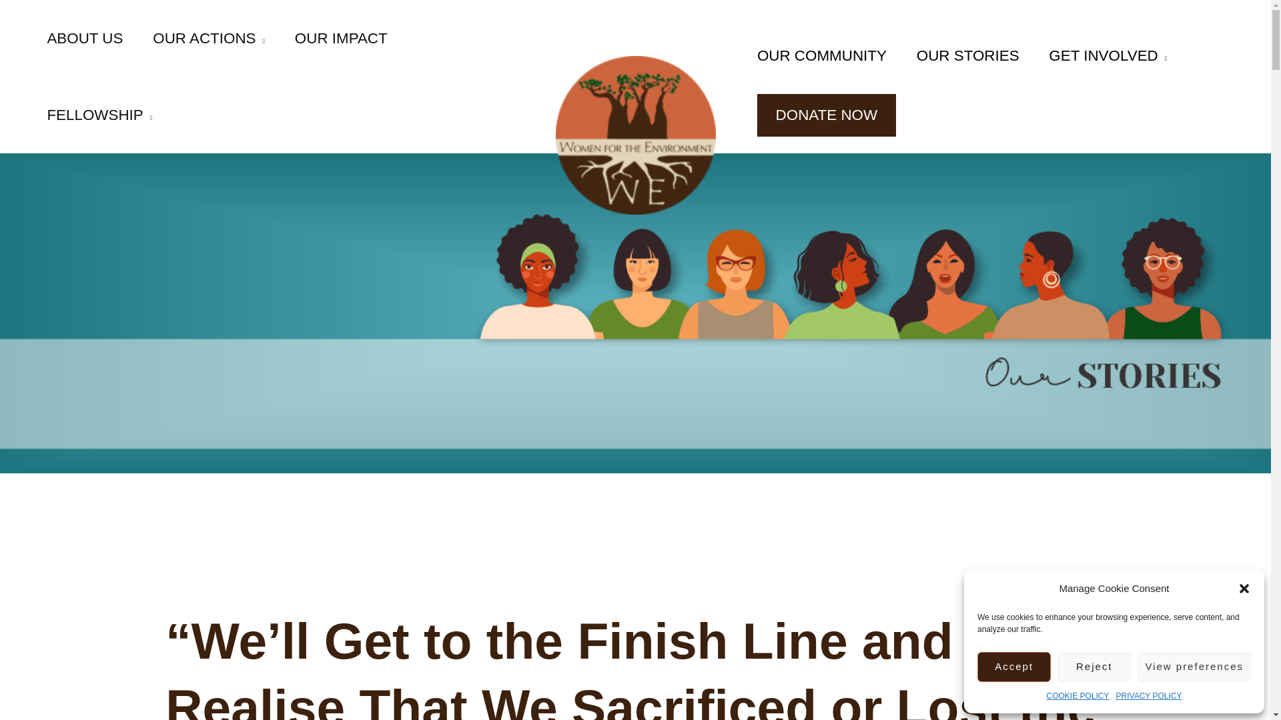  What do you see at coordinates (1149, 696) in the screenshot?
I see `PRIVACY POLICY` at bounding box center [1149, 696].